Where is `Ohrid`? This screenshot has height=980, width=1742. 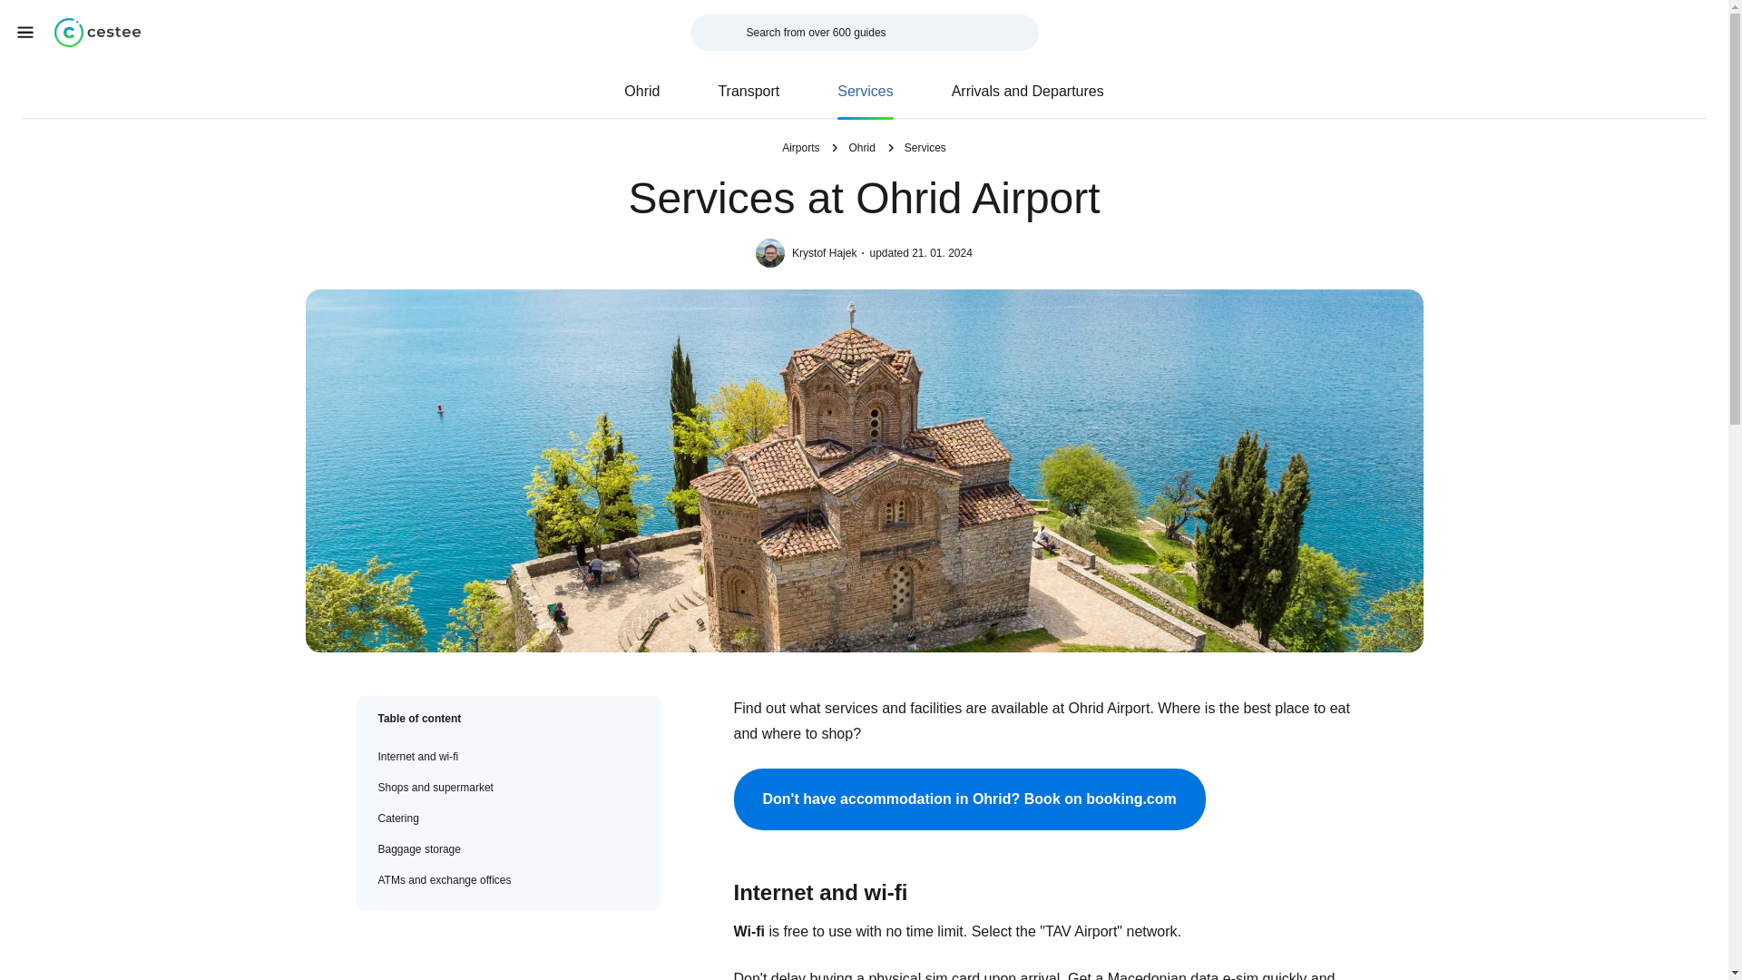
Ohrid is located at coordinates (861, 147).